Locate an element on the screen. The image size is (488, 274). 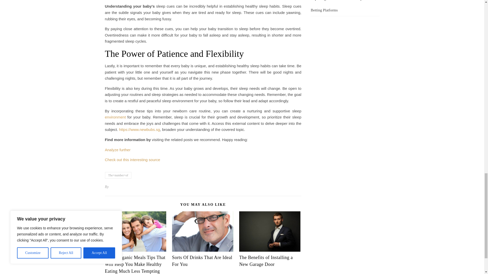
Check out this interesting source is located at coordinates (132, 160).